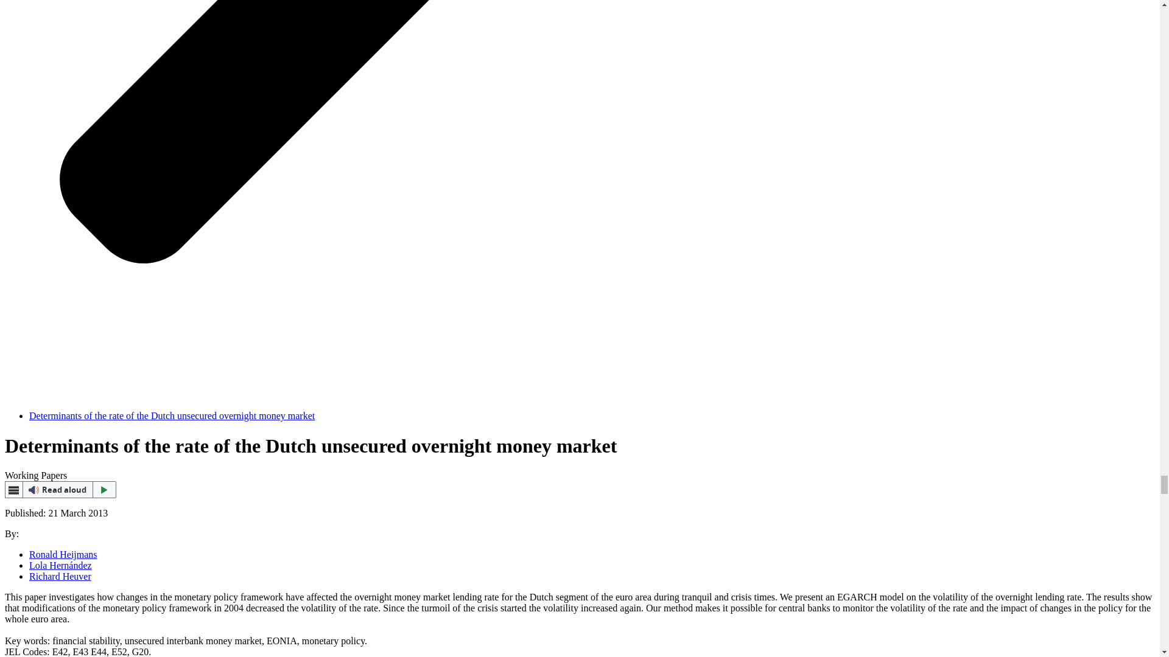 The width and height of the screenshot is (1169, 657). I want to click on Read out aloud, so click(60, 489).